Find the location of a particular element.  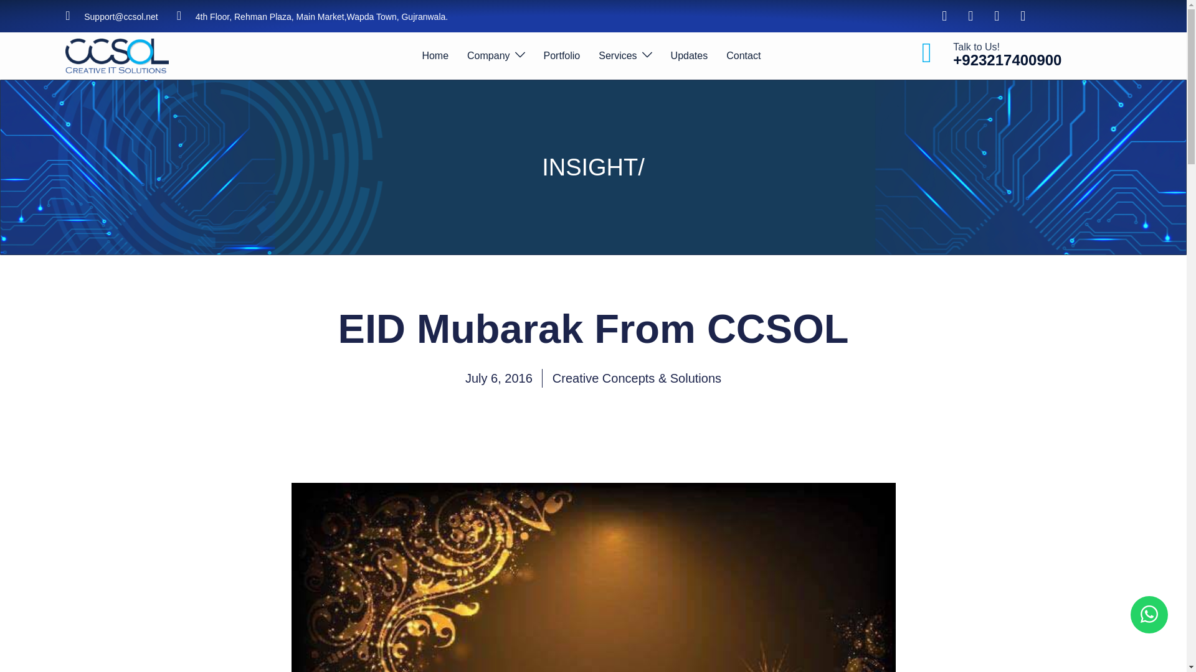

Company is located at coordinates (488, 56).